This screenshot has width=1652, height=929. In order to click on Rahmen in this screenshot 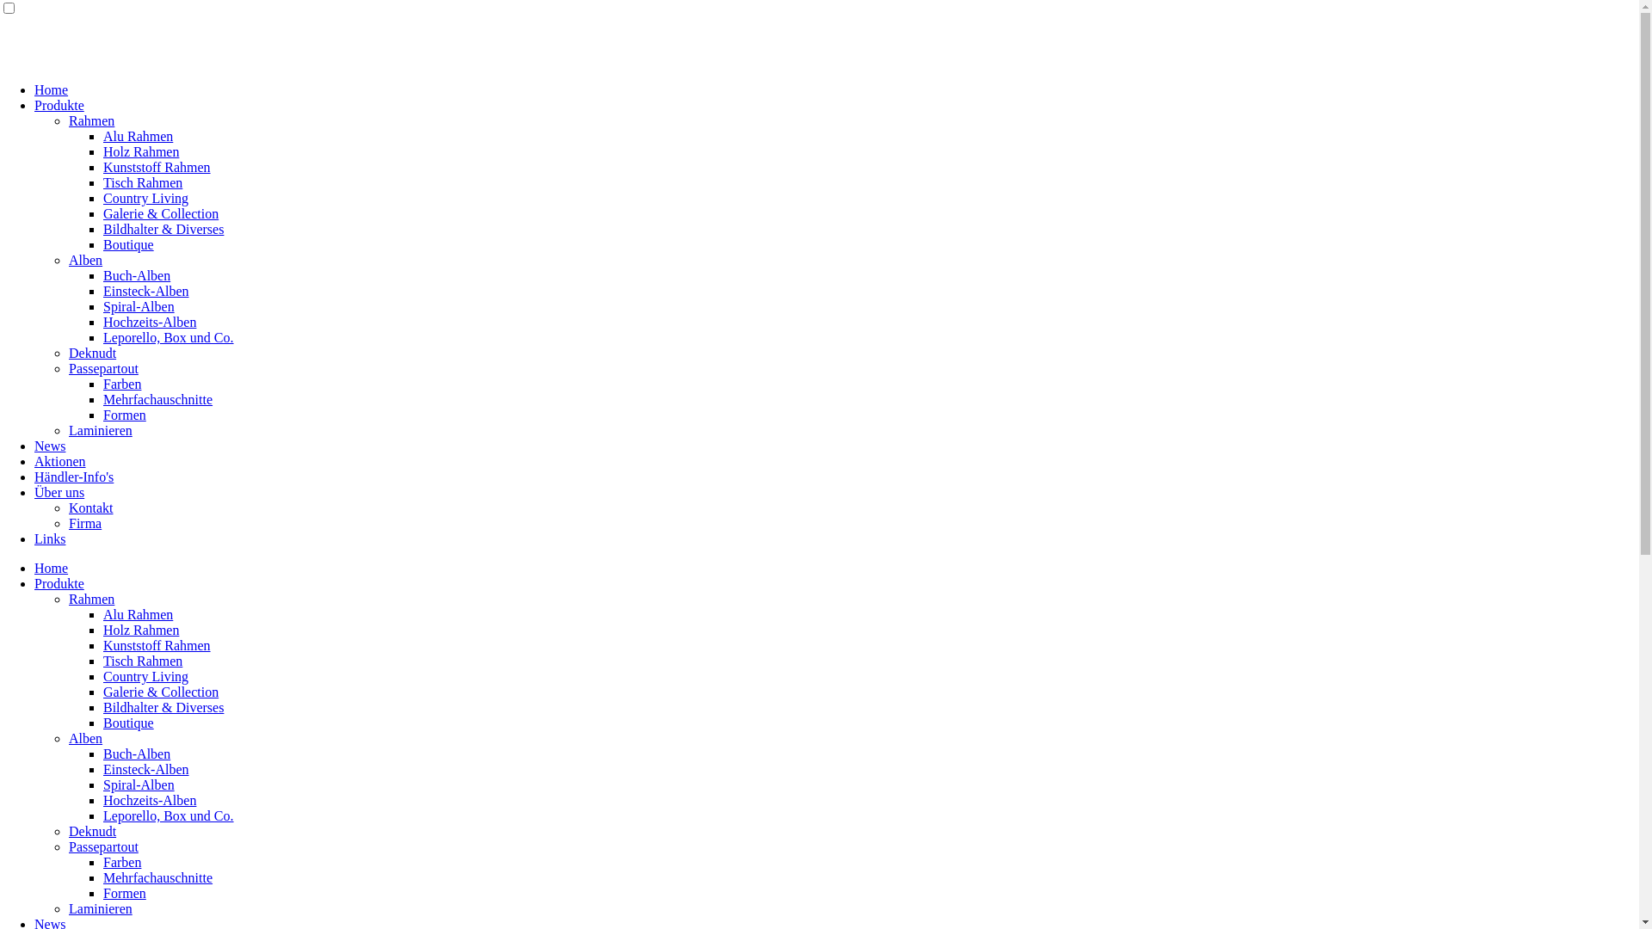, I will do `click(91, 599)`.